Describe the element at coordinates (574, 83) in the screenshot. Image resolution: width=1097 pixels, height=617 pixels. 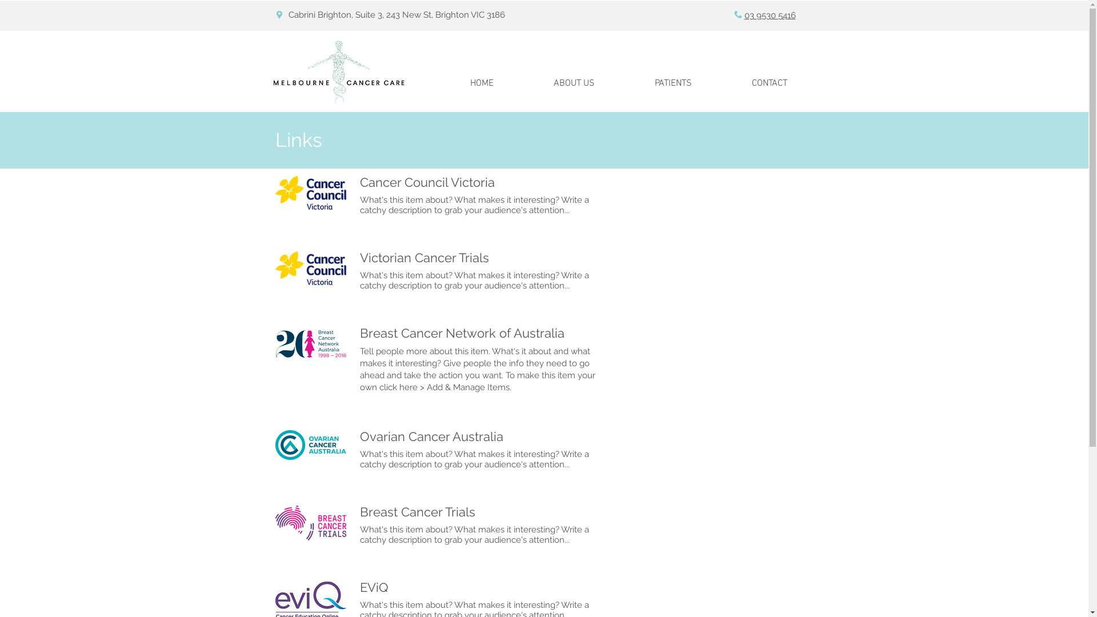
I see `ABOUT US` at that location.